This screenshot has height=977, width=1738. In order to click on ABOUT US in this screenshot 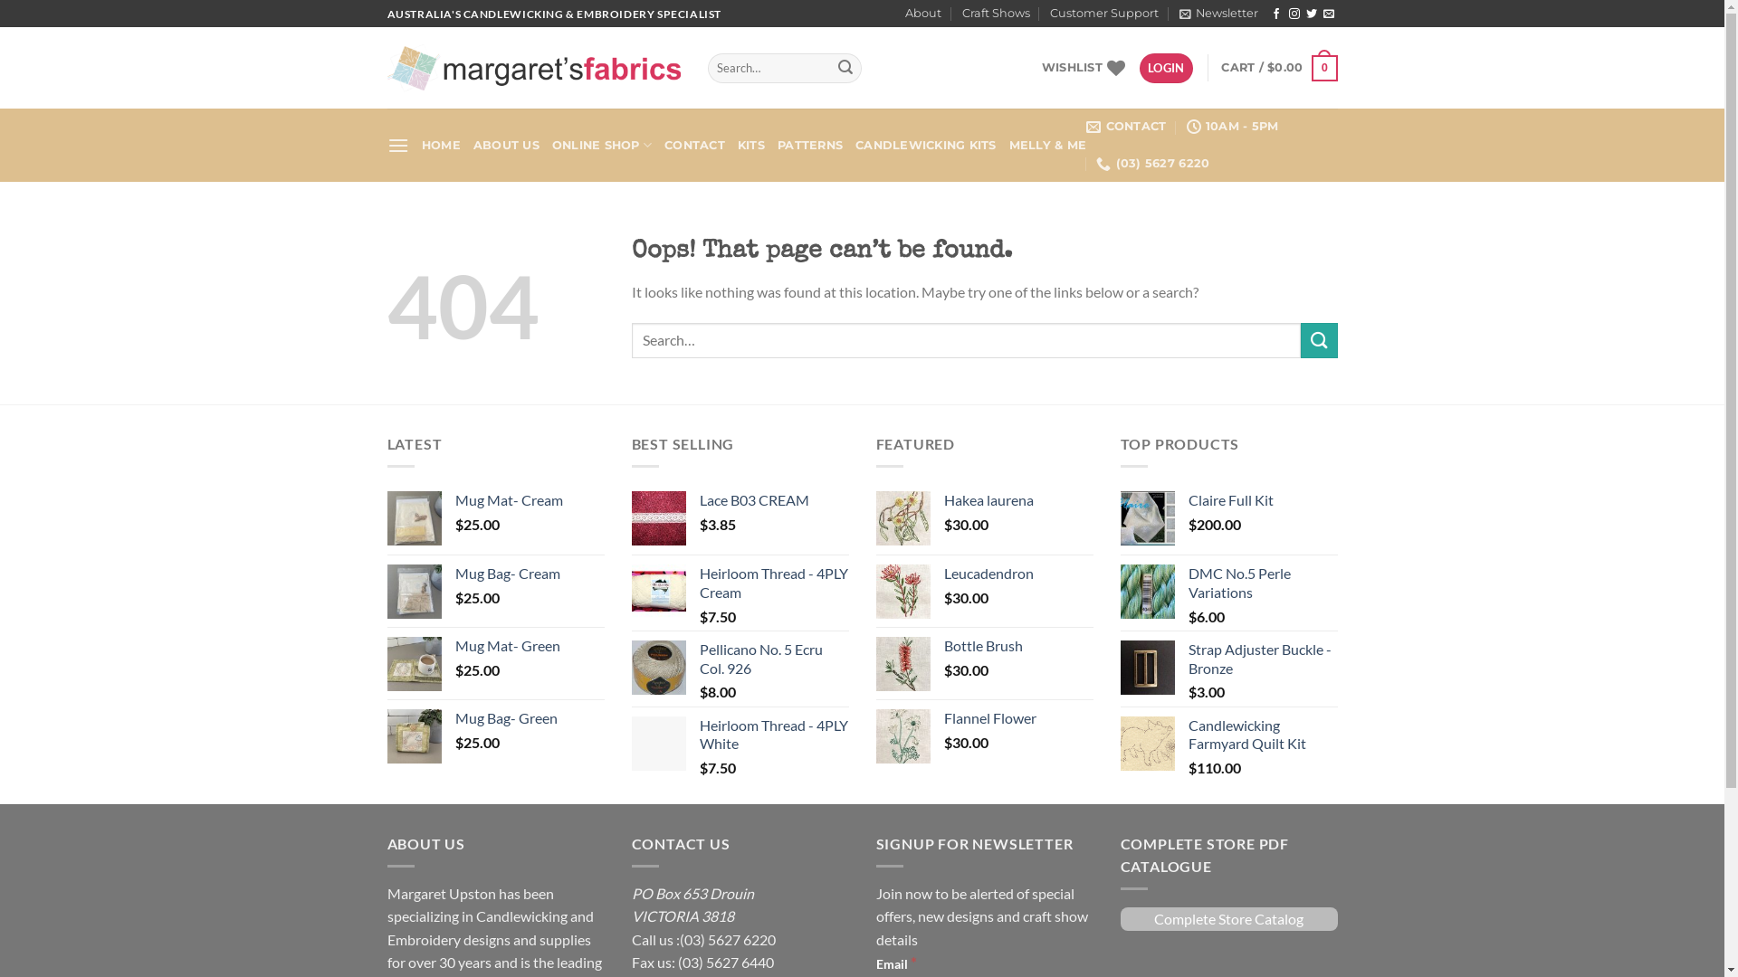, I will do `click(507, 146)`.